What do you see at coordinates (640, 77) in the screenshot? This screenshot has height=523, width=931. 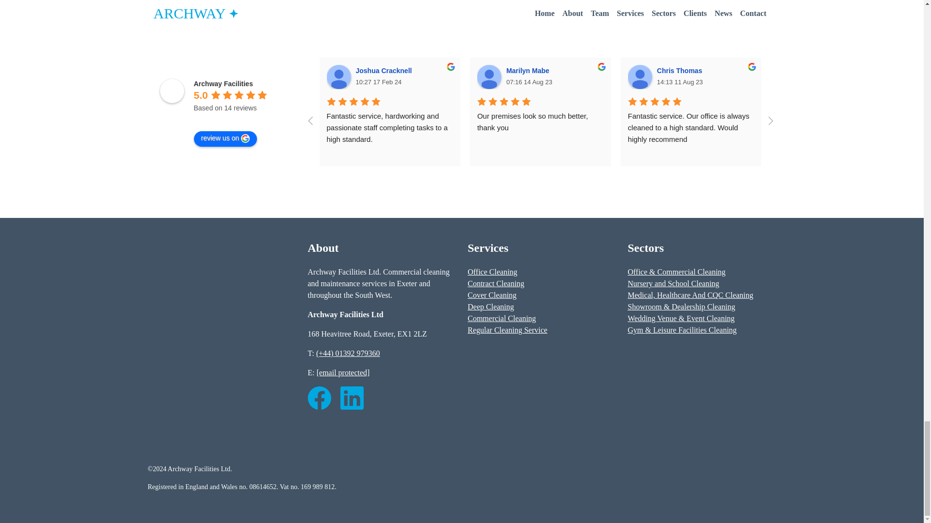 I see `Chris Thomas` at bounding box center [640, 77].